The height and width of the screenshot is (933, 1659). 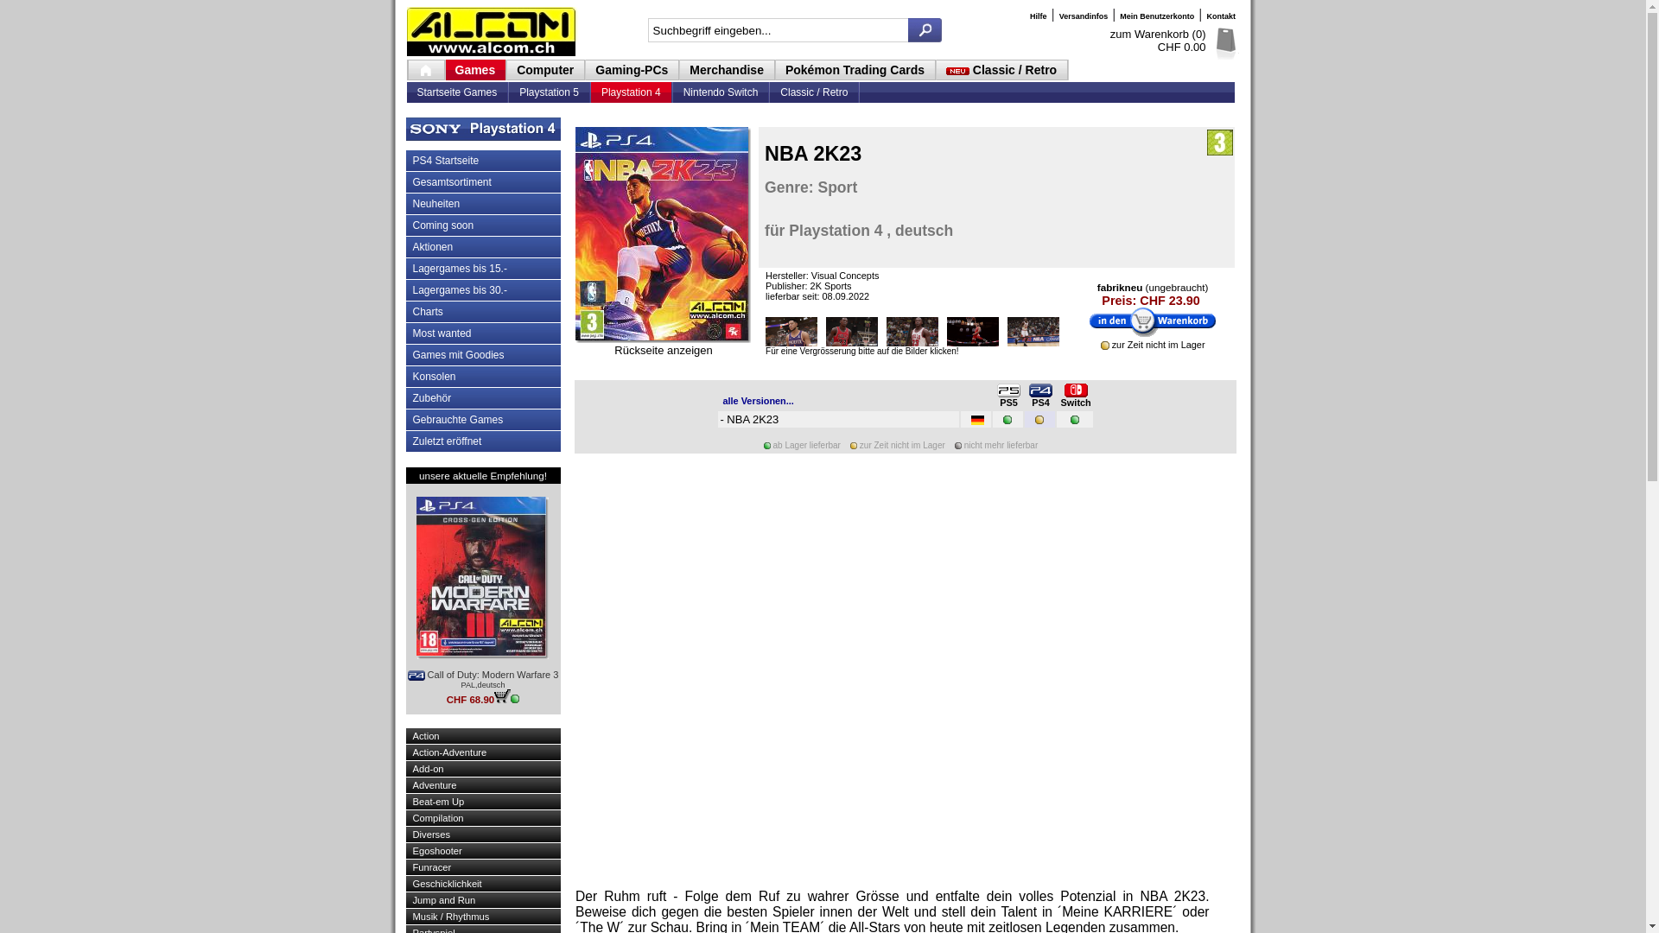 I want to click on Lagergames bis 30.-, so click(x=484, y=290).